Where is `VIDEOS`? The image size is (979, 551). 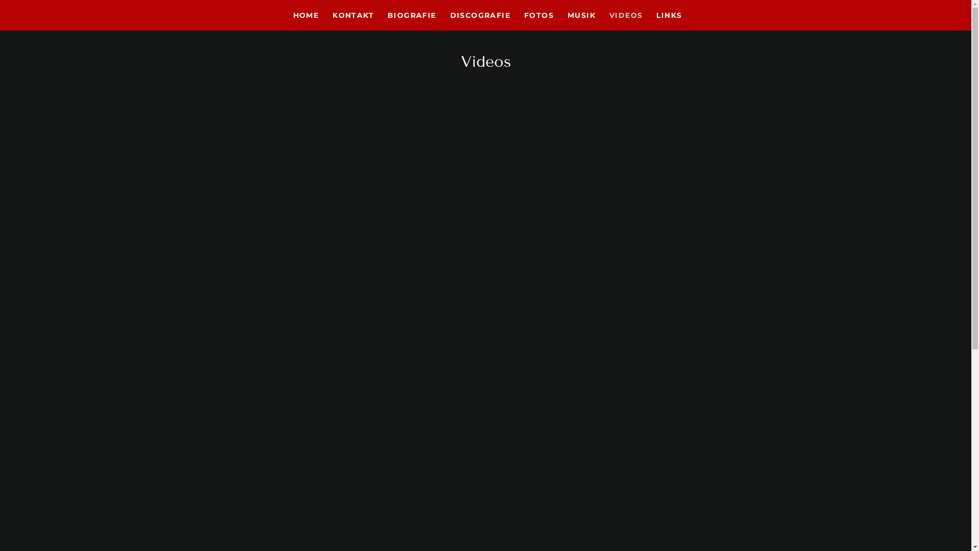 VIDEOS is located at coordinates (624, 15).